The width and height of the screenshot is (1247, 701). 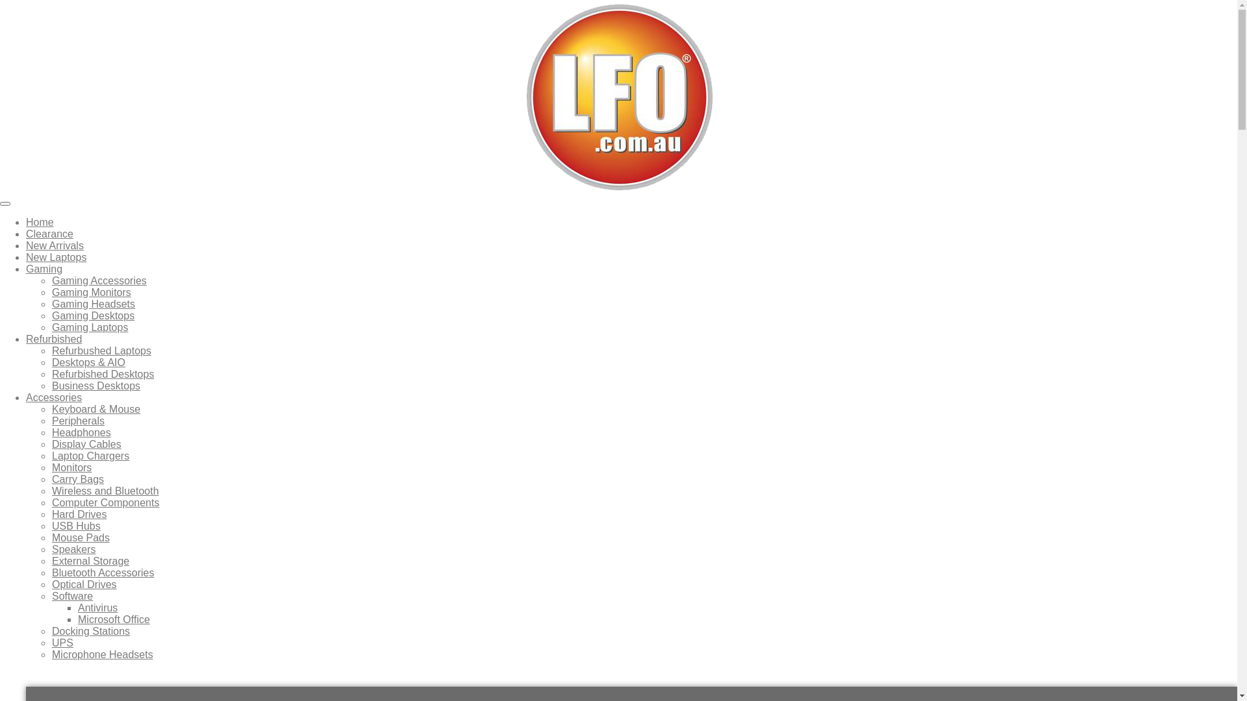 What do you see at coordinates (40, 222) in the screenshot?
I see `Home` at bounding box center [40, 222].